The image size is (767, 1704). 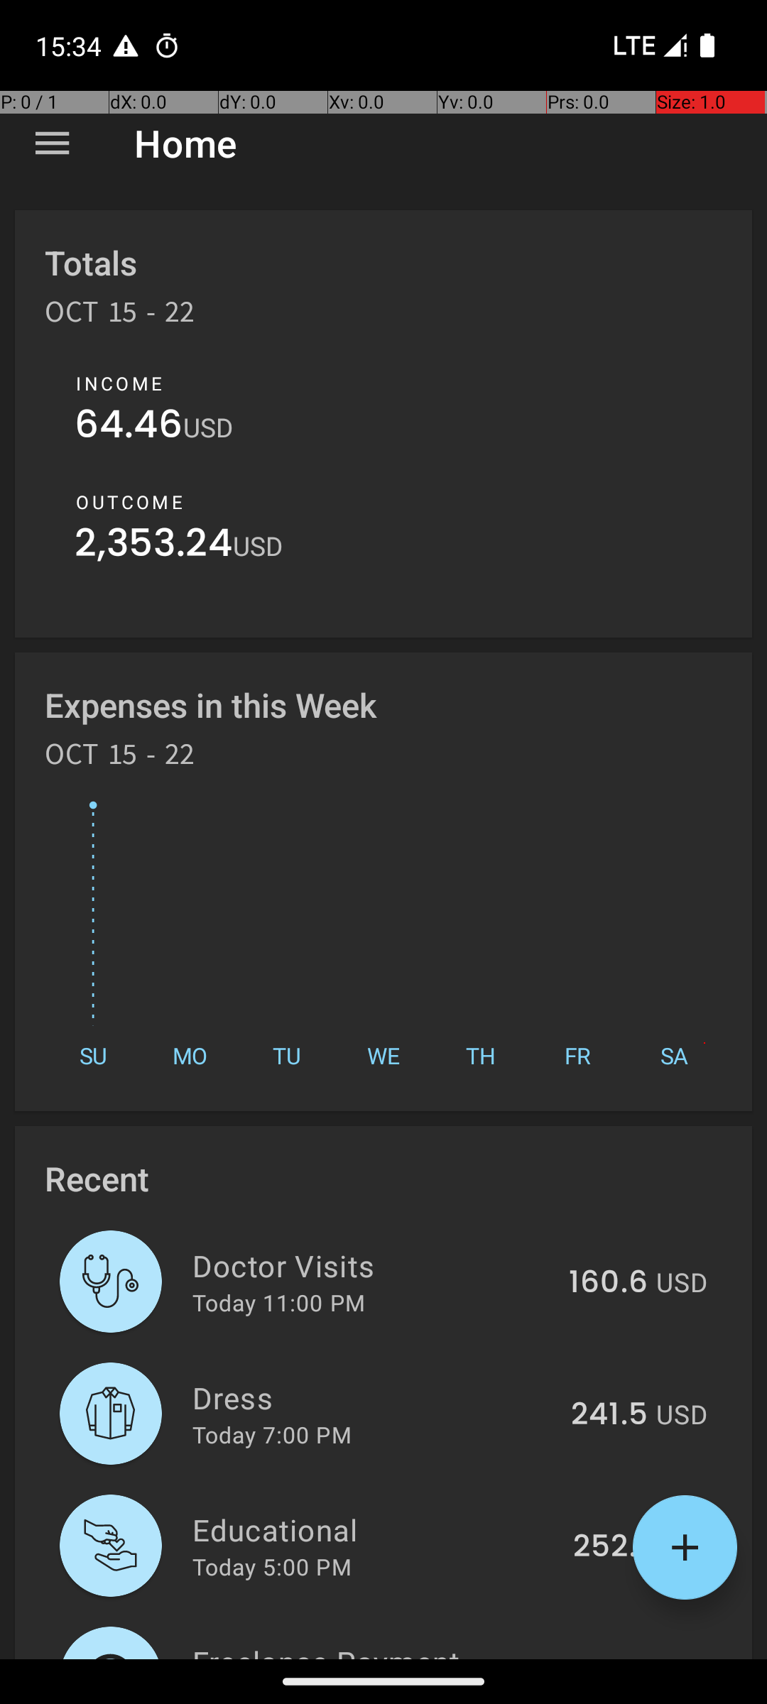 What do you see at coordinates (272, 1566) in the screenshot?
I see `Today 5:00 PM` at bounding box center [272, 1566].